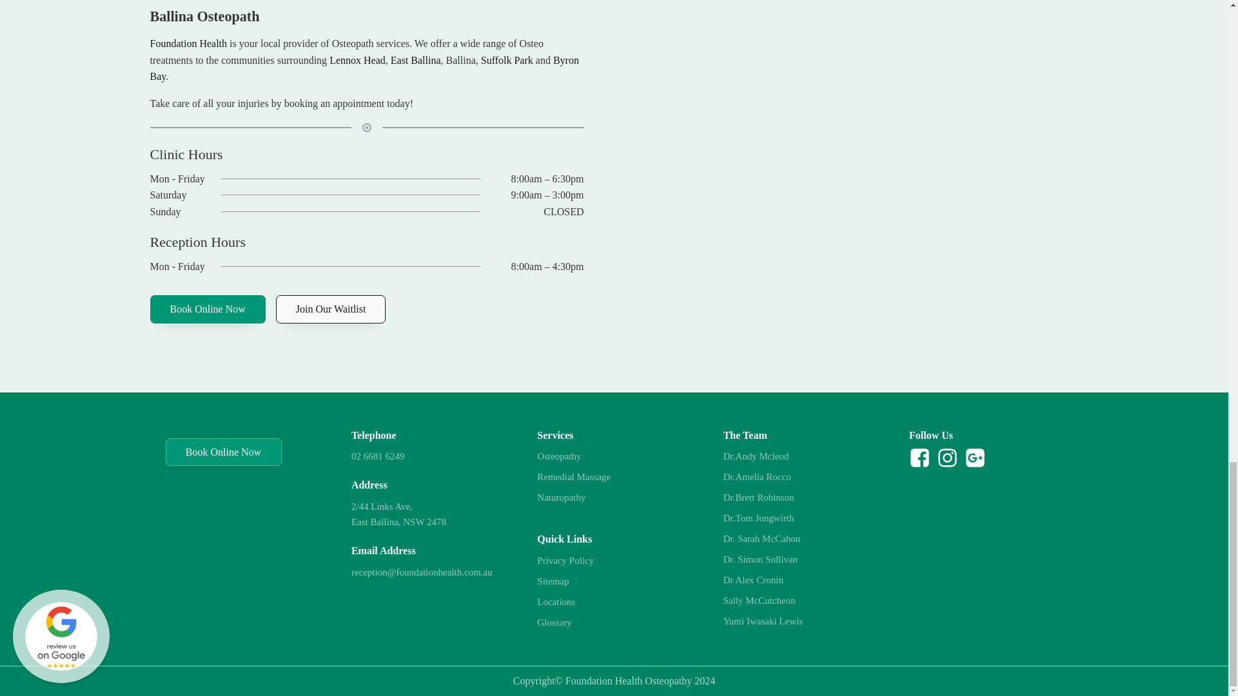 This screenshot has width=1238, height=696. Describe the element at coordinates (415, 60) in the screenshot. I see `East Ballina` at that location.